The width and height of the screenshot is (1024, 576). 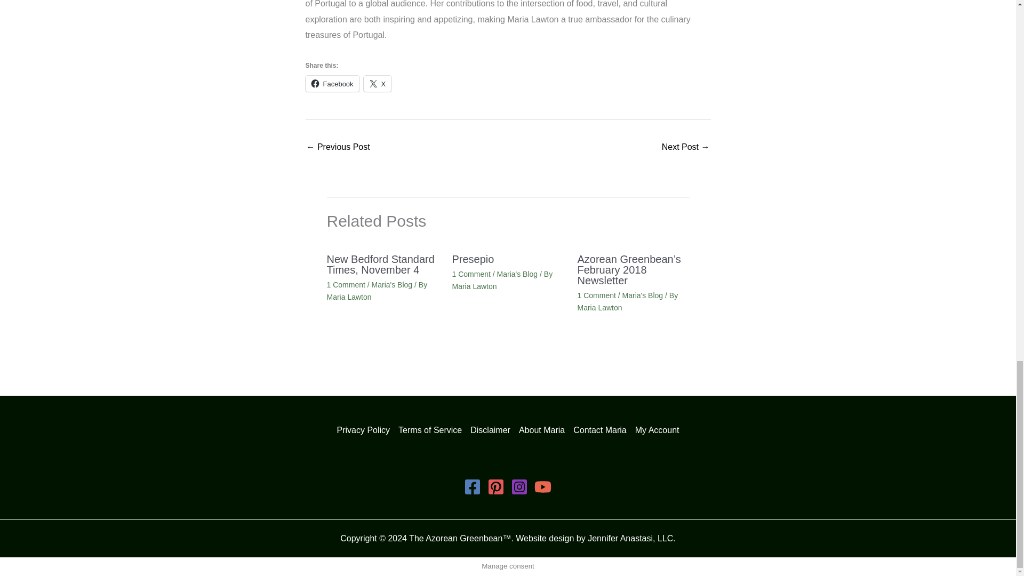 I want to click on View all posts by Maria Lawton, so click(x=599, y=308).